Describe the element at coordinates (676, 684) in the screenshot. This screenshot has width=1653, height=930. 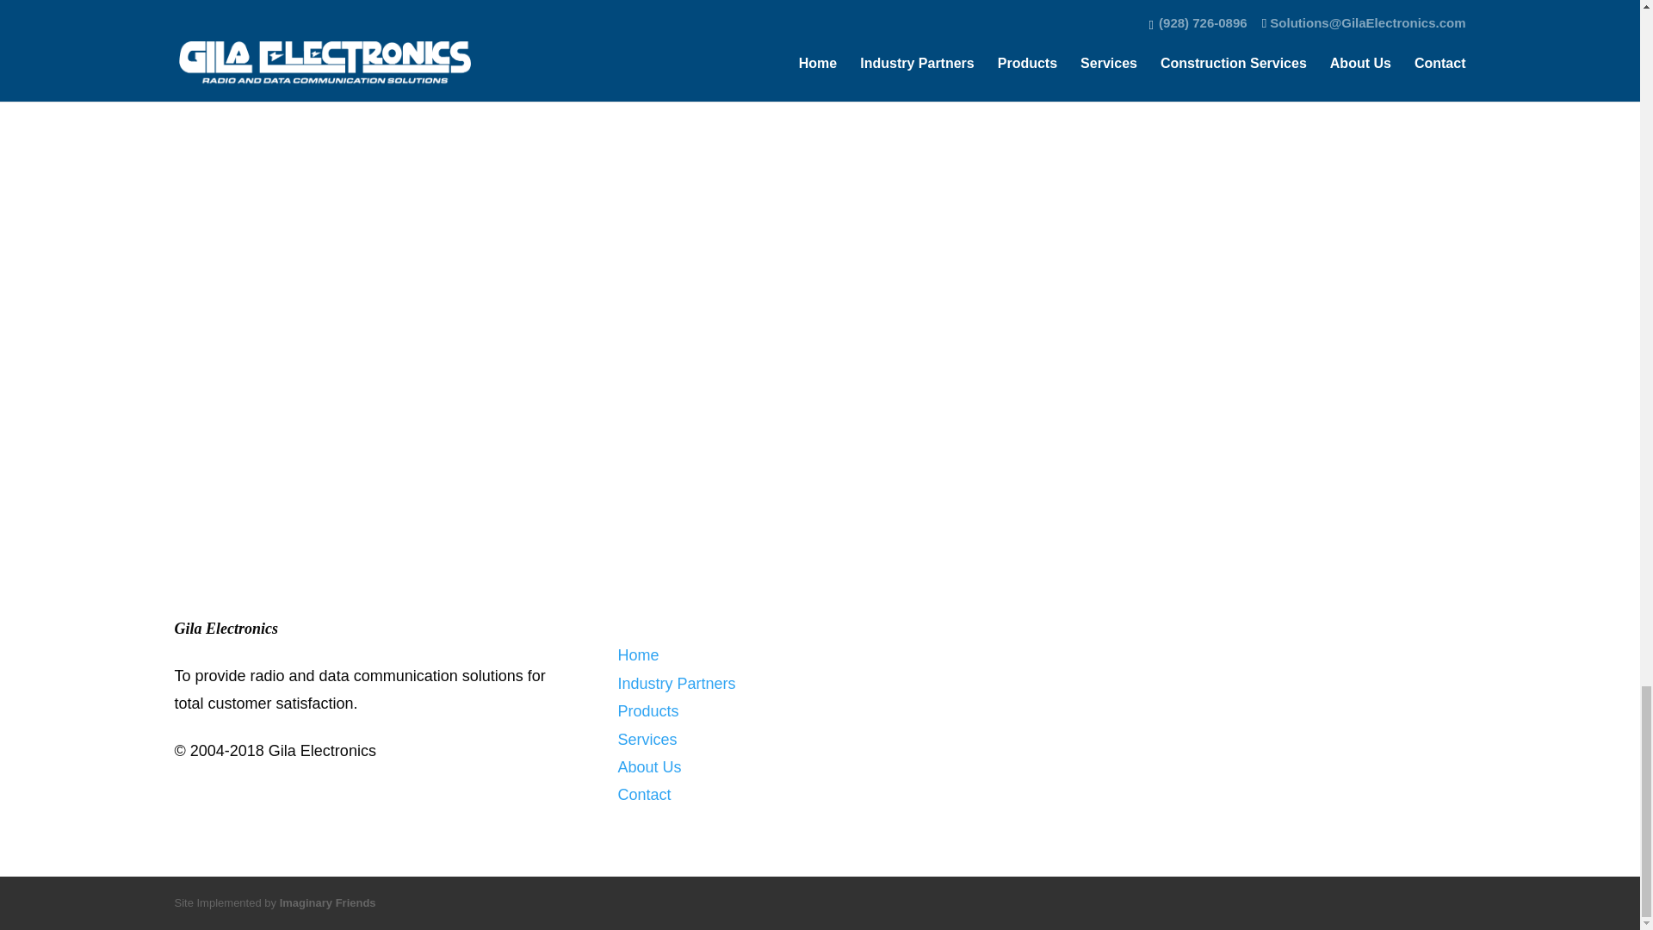
I see `Industry Partners` at that location.